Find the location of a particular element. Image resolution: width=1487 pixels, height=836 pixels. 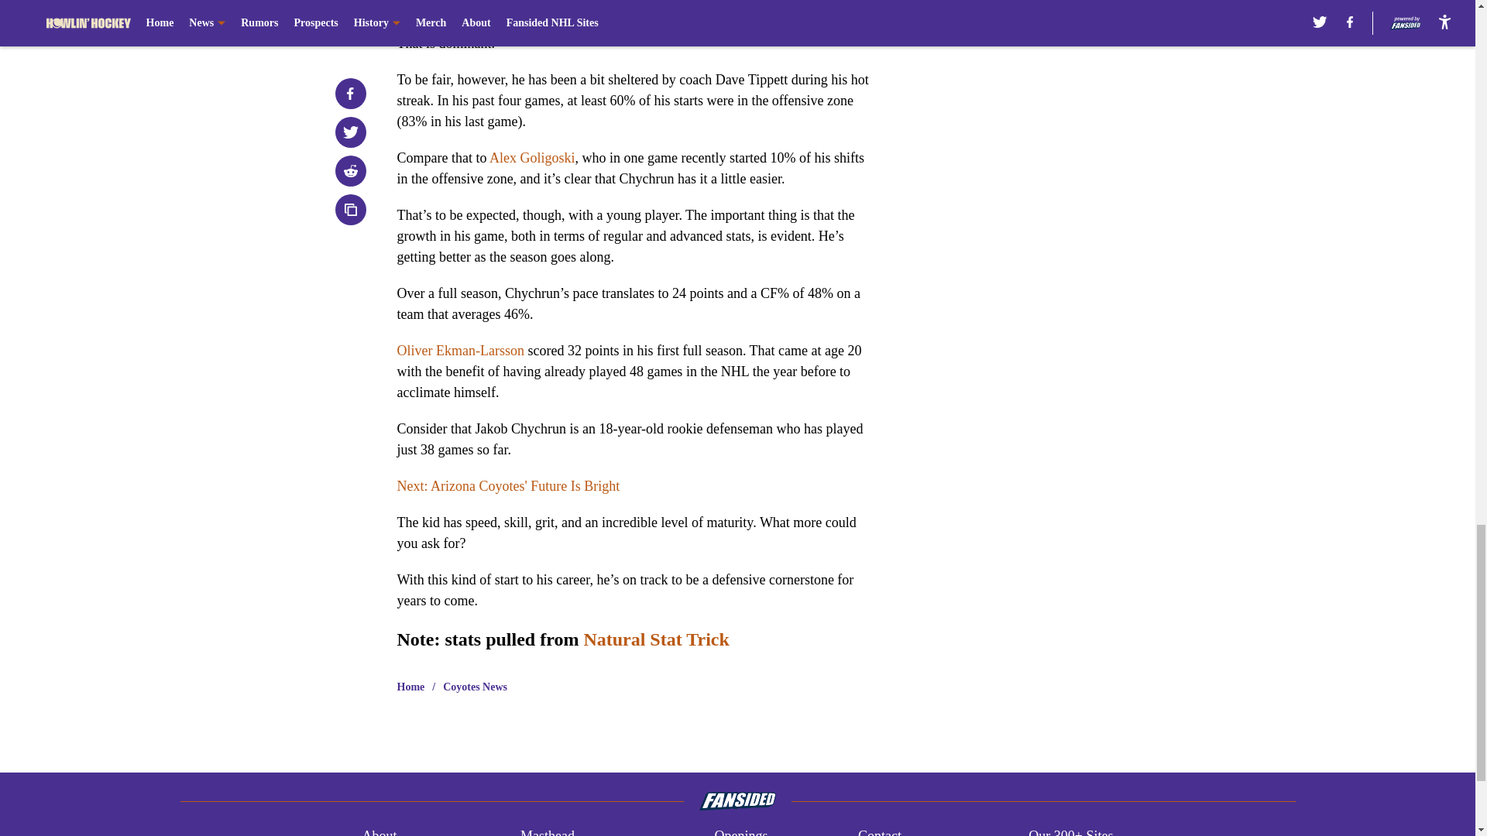

About is located at coordinates (379, 831).